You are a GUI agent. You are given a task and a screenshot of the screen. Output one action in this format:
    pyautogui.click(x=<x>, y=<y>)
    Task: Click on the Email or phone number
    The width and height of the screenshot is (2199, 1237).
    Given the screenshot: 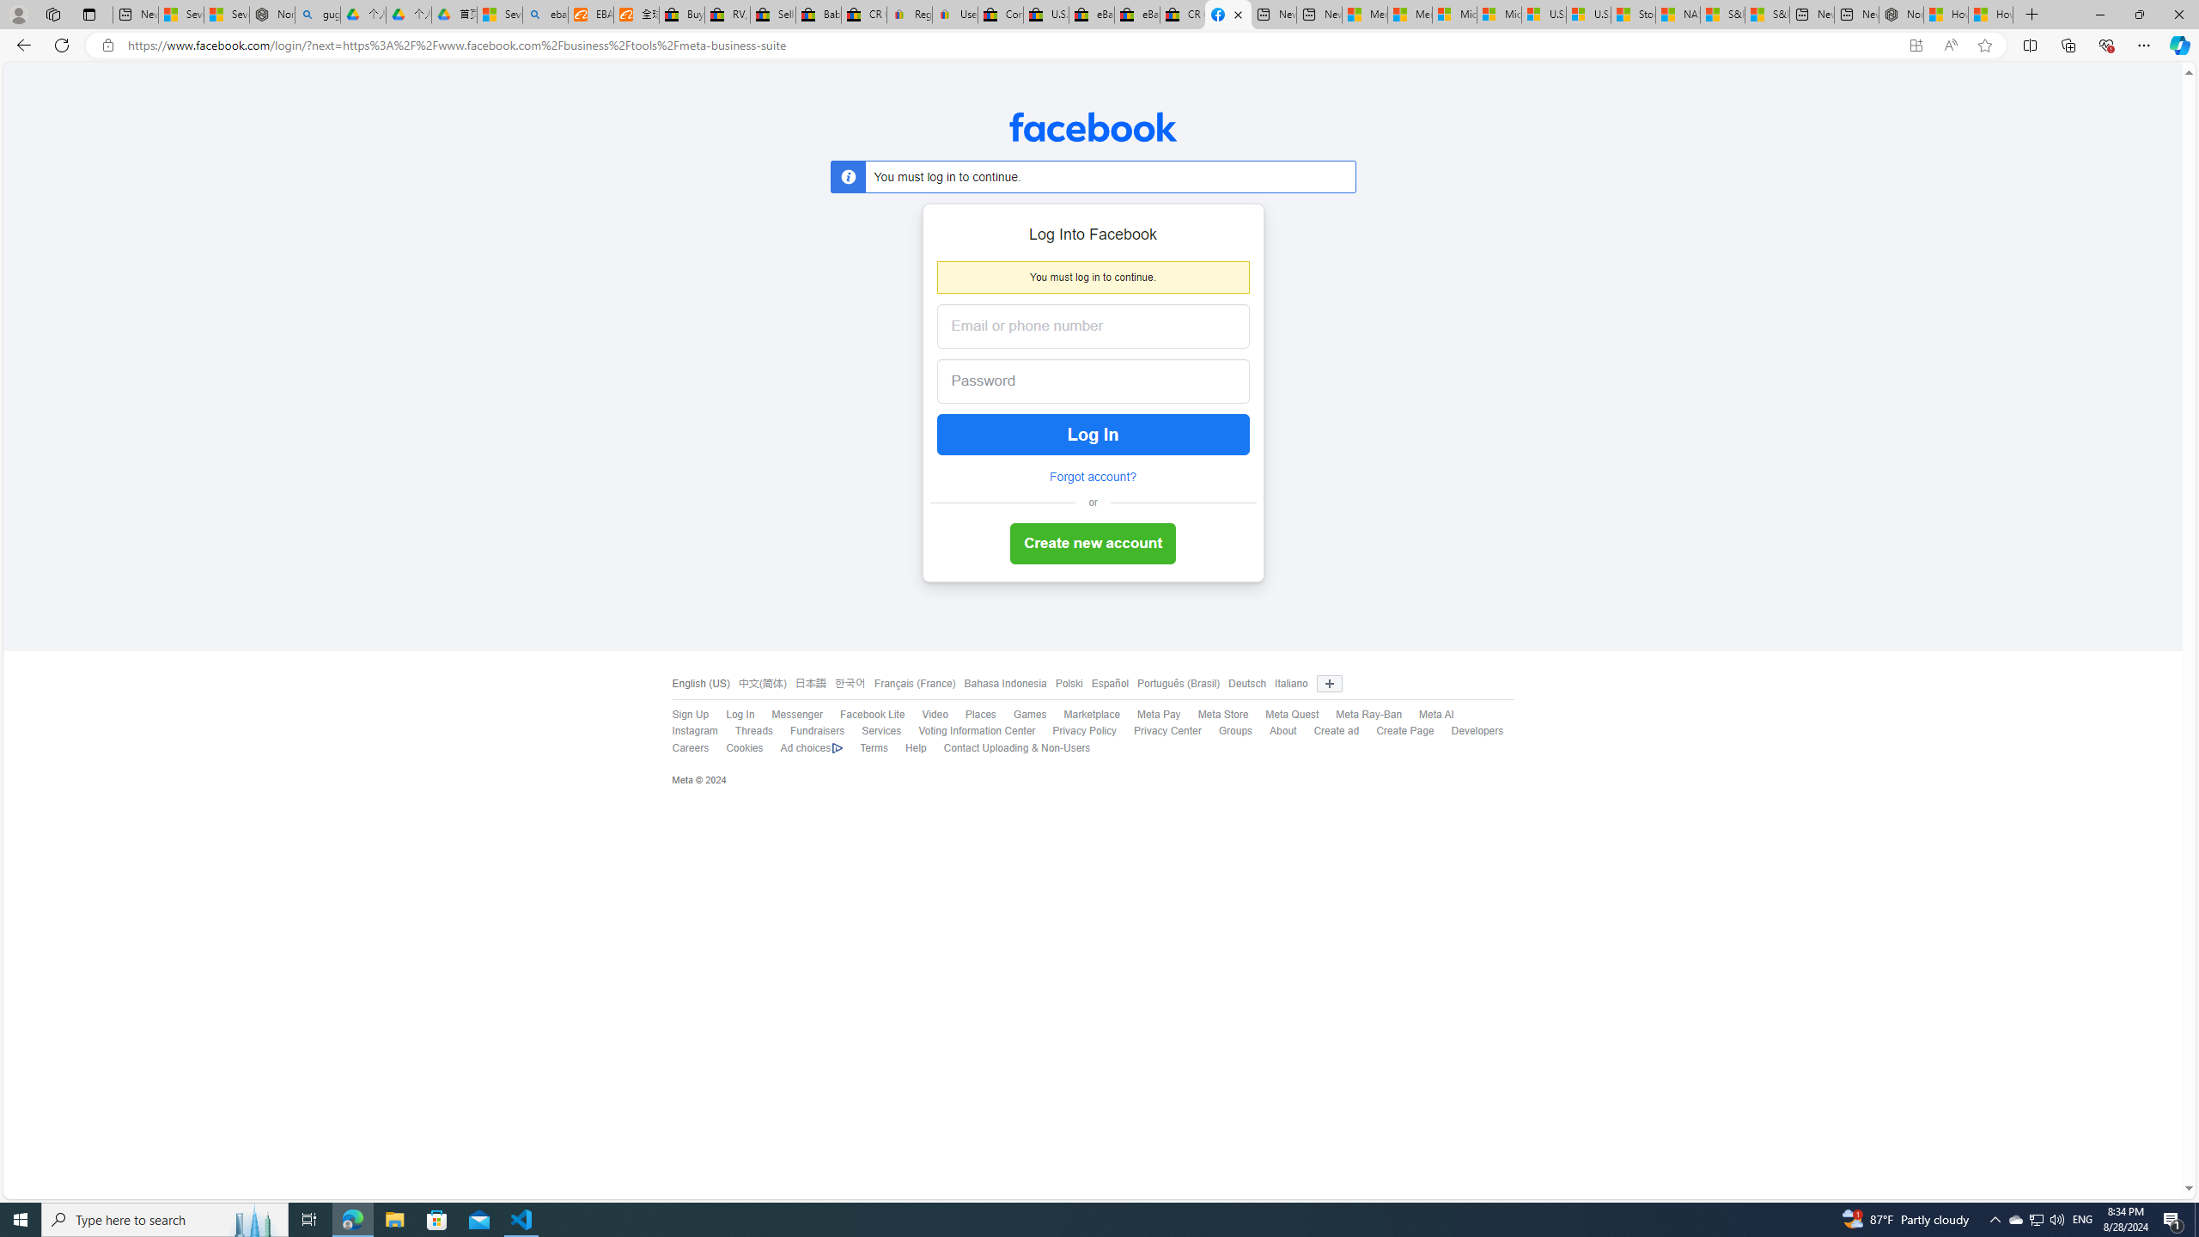 What is the action you would take?
    pyautogui.click(x=1093, y=326)
    